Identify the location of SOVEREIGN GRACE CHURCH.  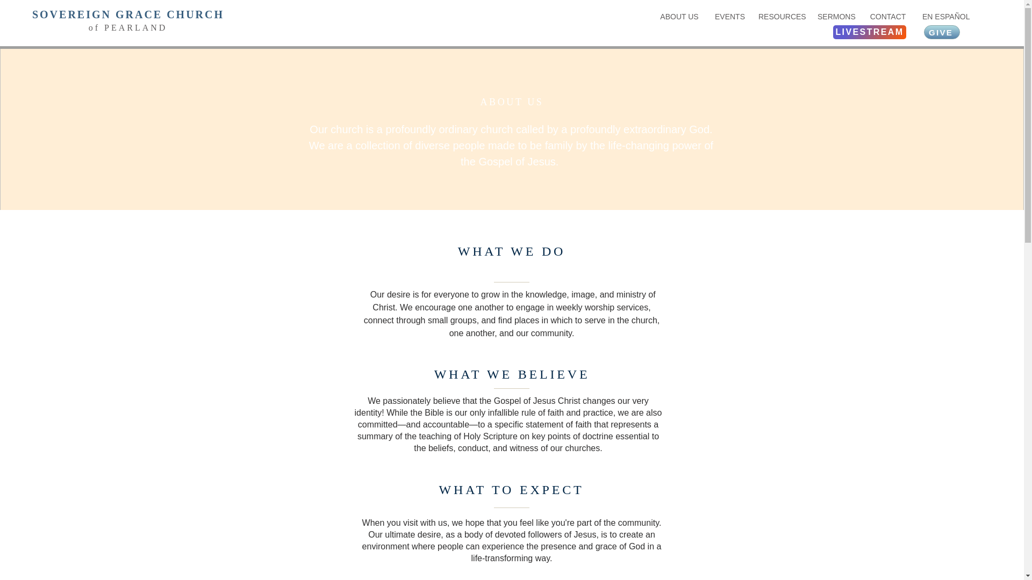
(128, 14).